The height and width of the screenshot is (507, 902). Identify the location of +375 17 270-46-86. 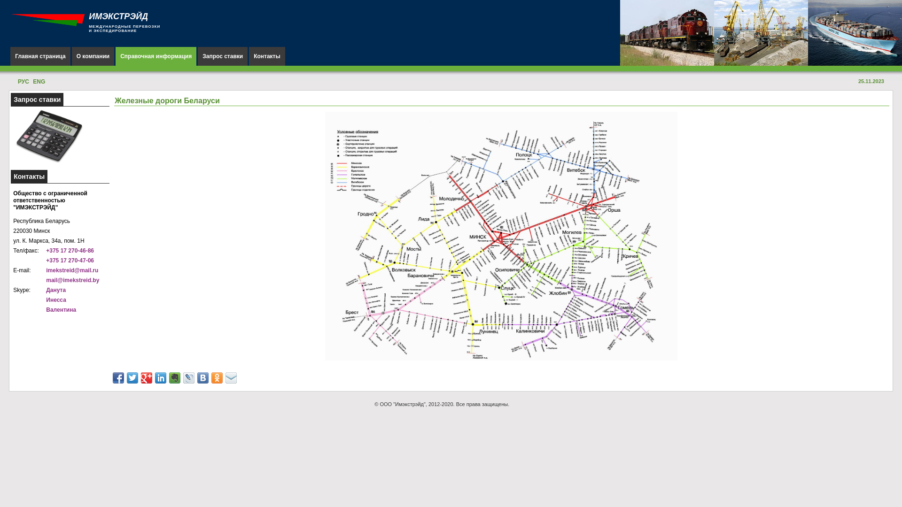
(70, 251).